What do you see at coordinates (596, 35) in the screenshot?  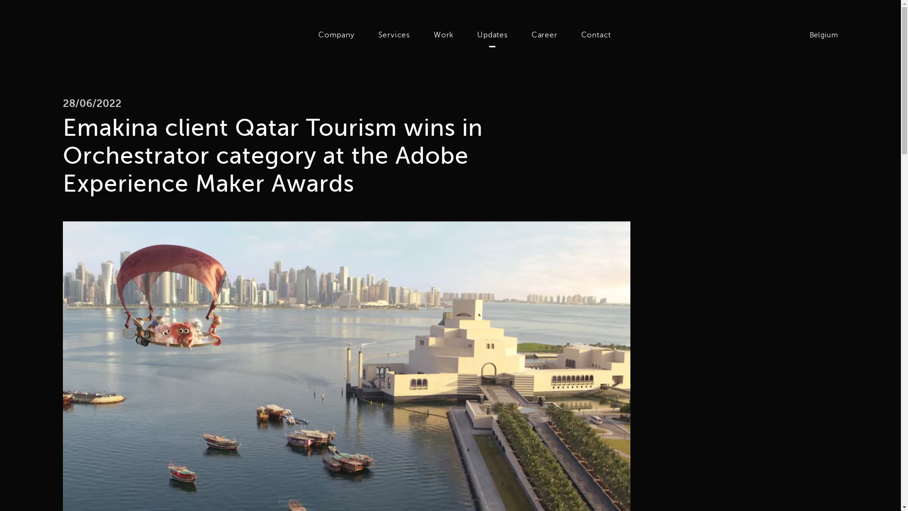 I see `Contact` at bounding box center [596, 35].